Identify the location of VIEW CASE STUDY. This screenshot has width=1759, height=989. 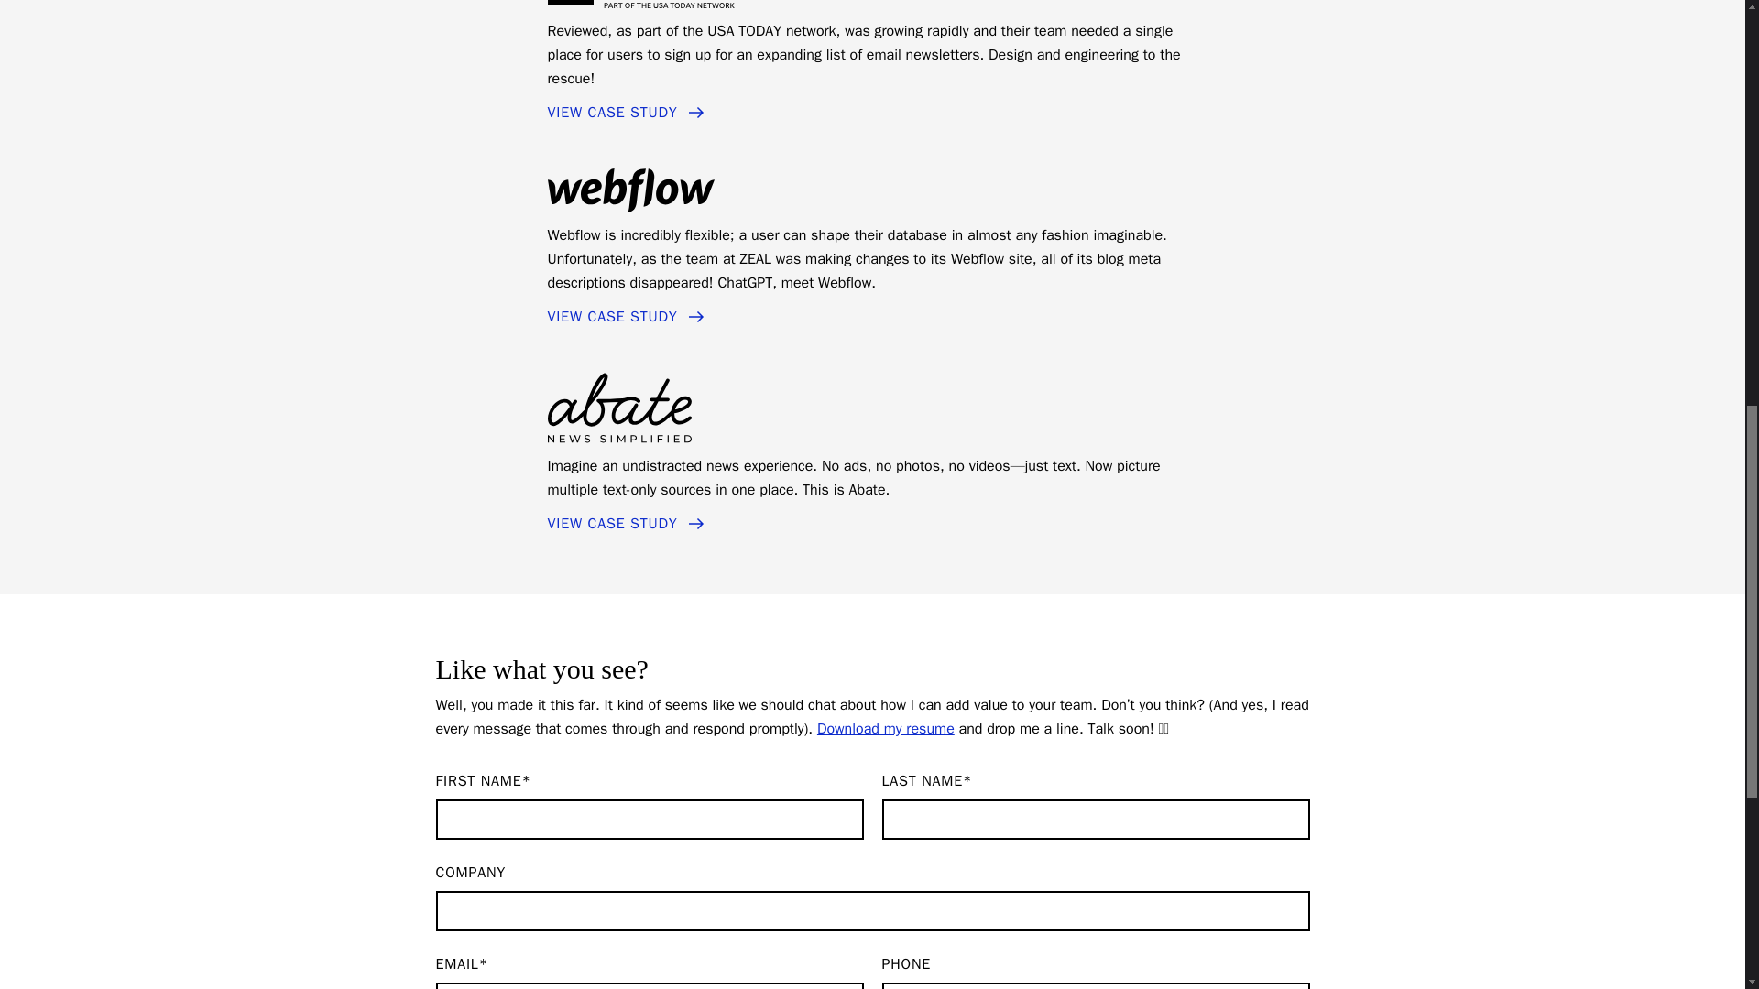
(627, 114).